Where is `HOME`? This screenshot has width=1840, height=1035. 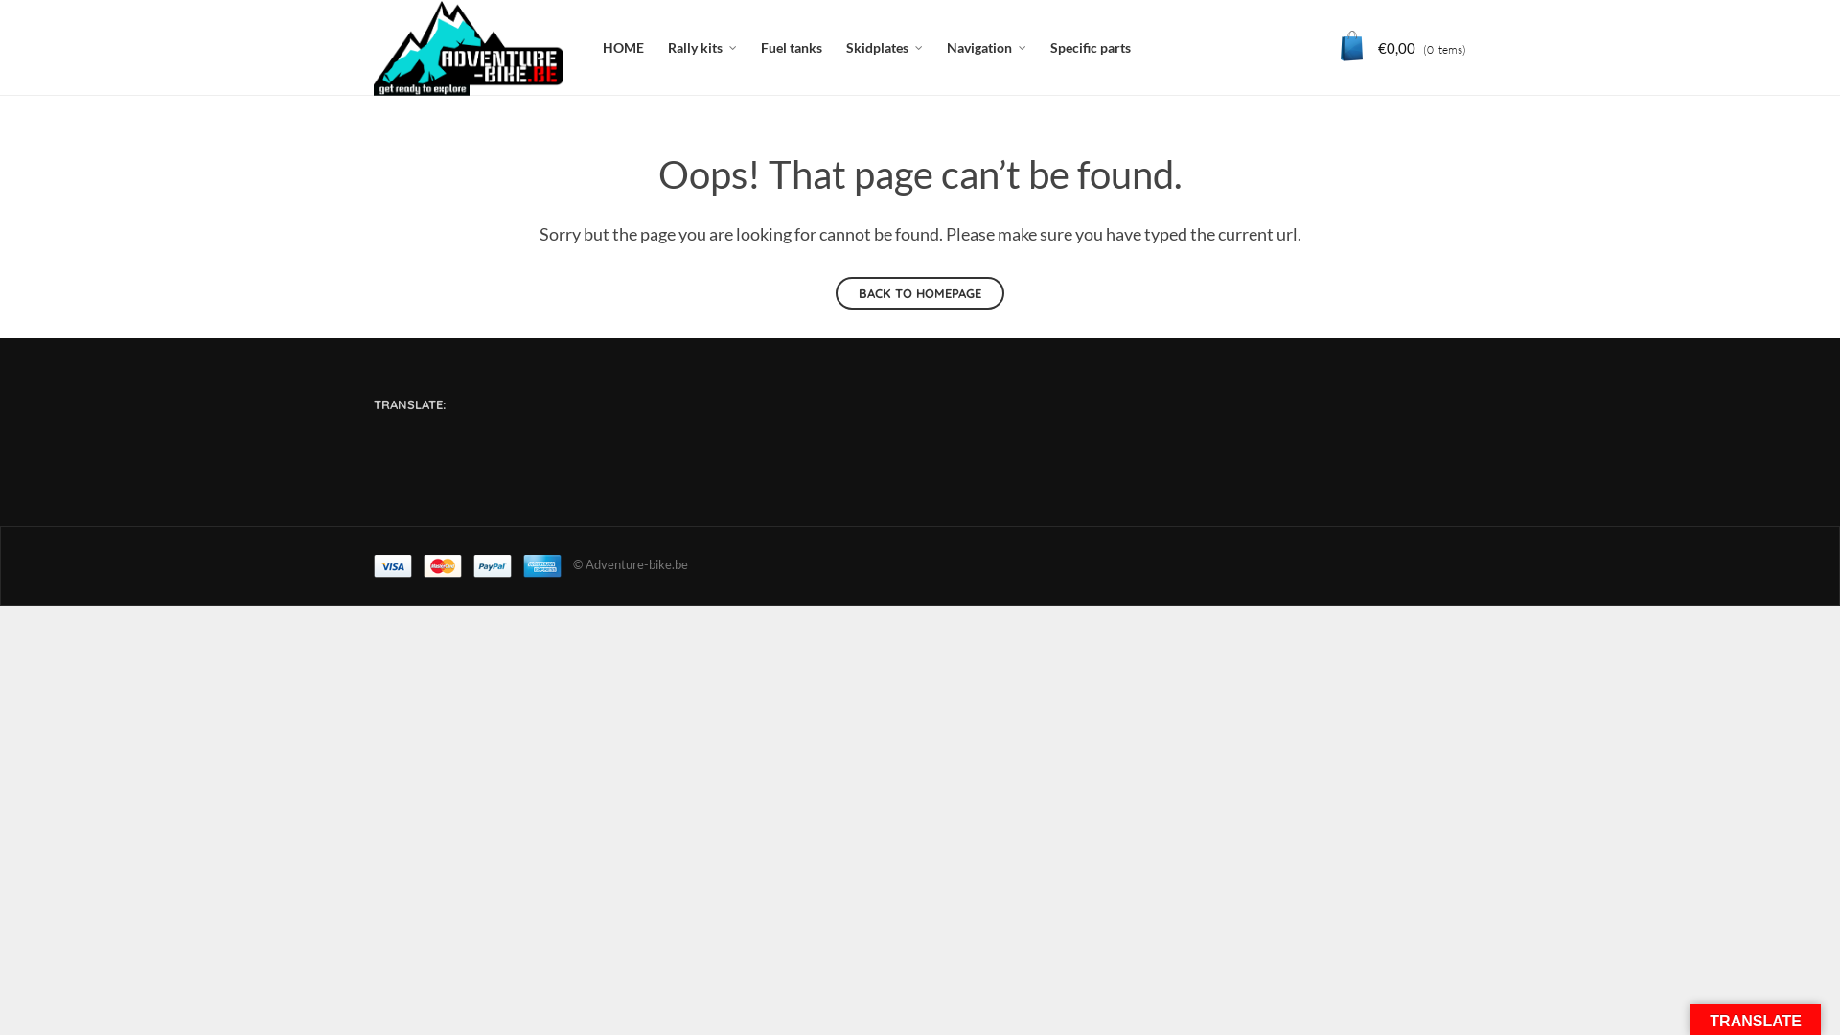
HOME is located at coordinates (623, 48).